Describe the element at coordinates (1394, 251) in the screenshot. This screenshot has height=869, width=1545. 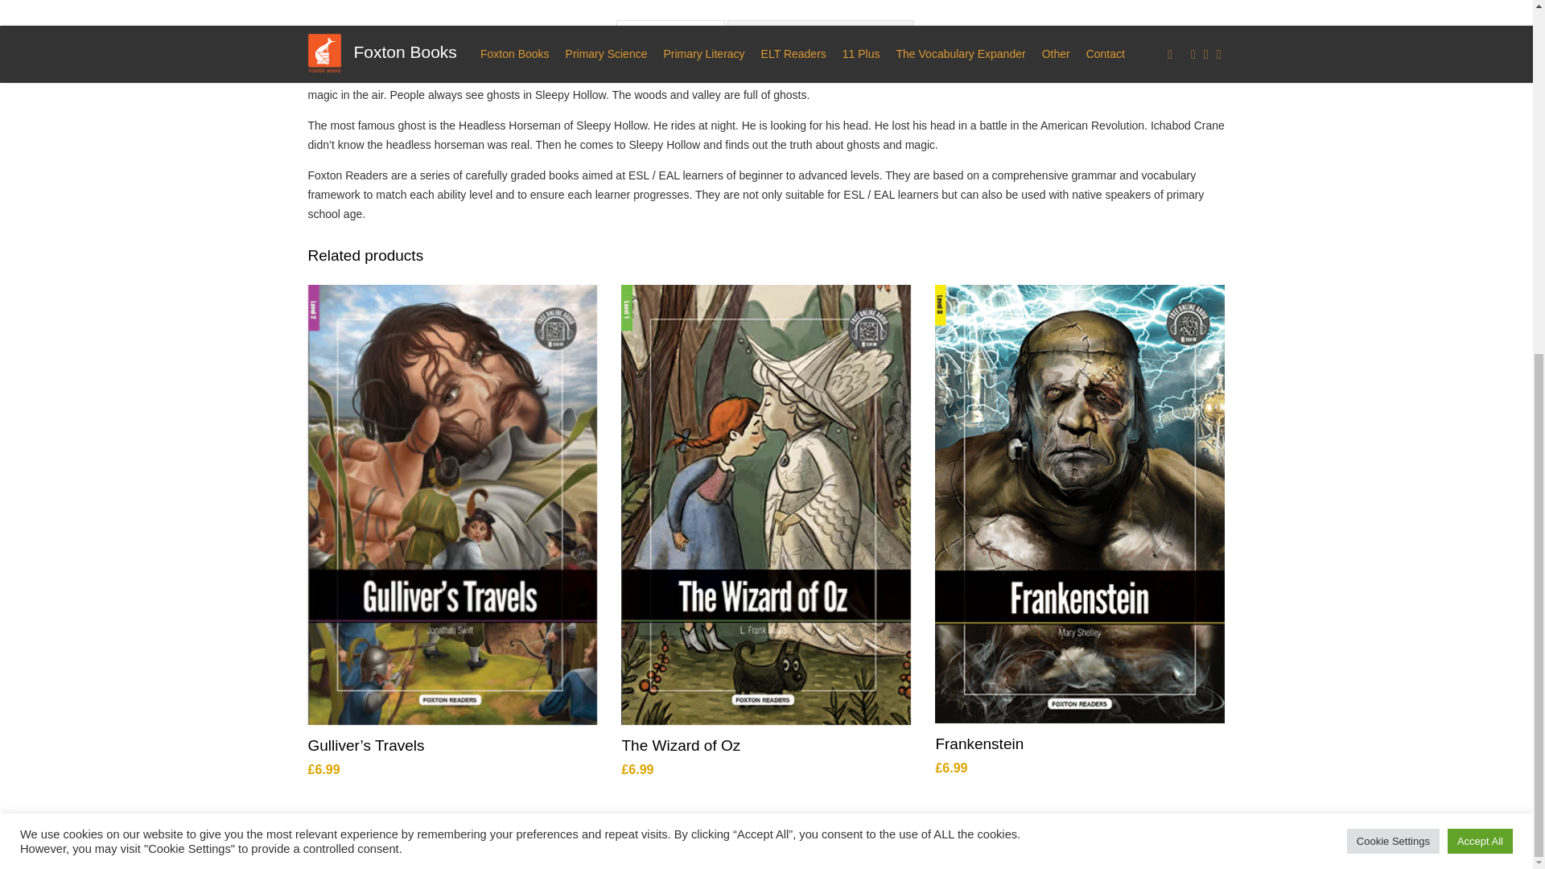
I see `Cookie Settings` at that location.